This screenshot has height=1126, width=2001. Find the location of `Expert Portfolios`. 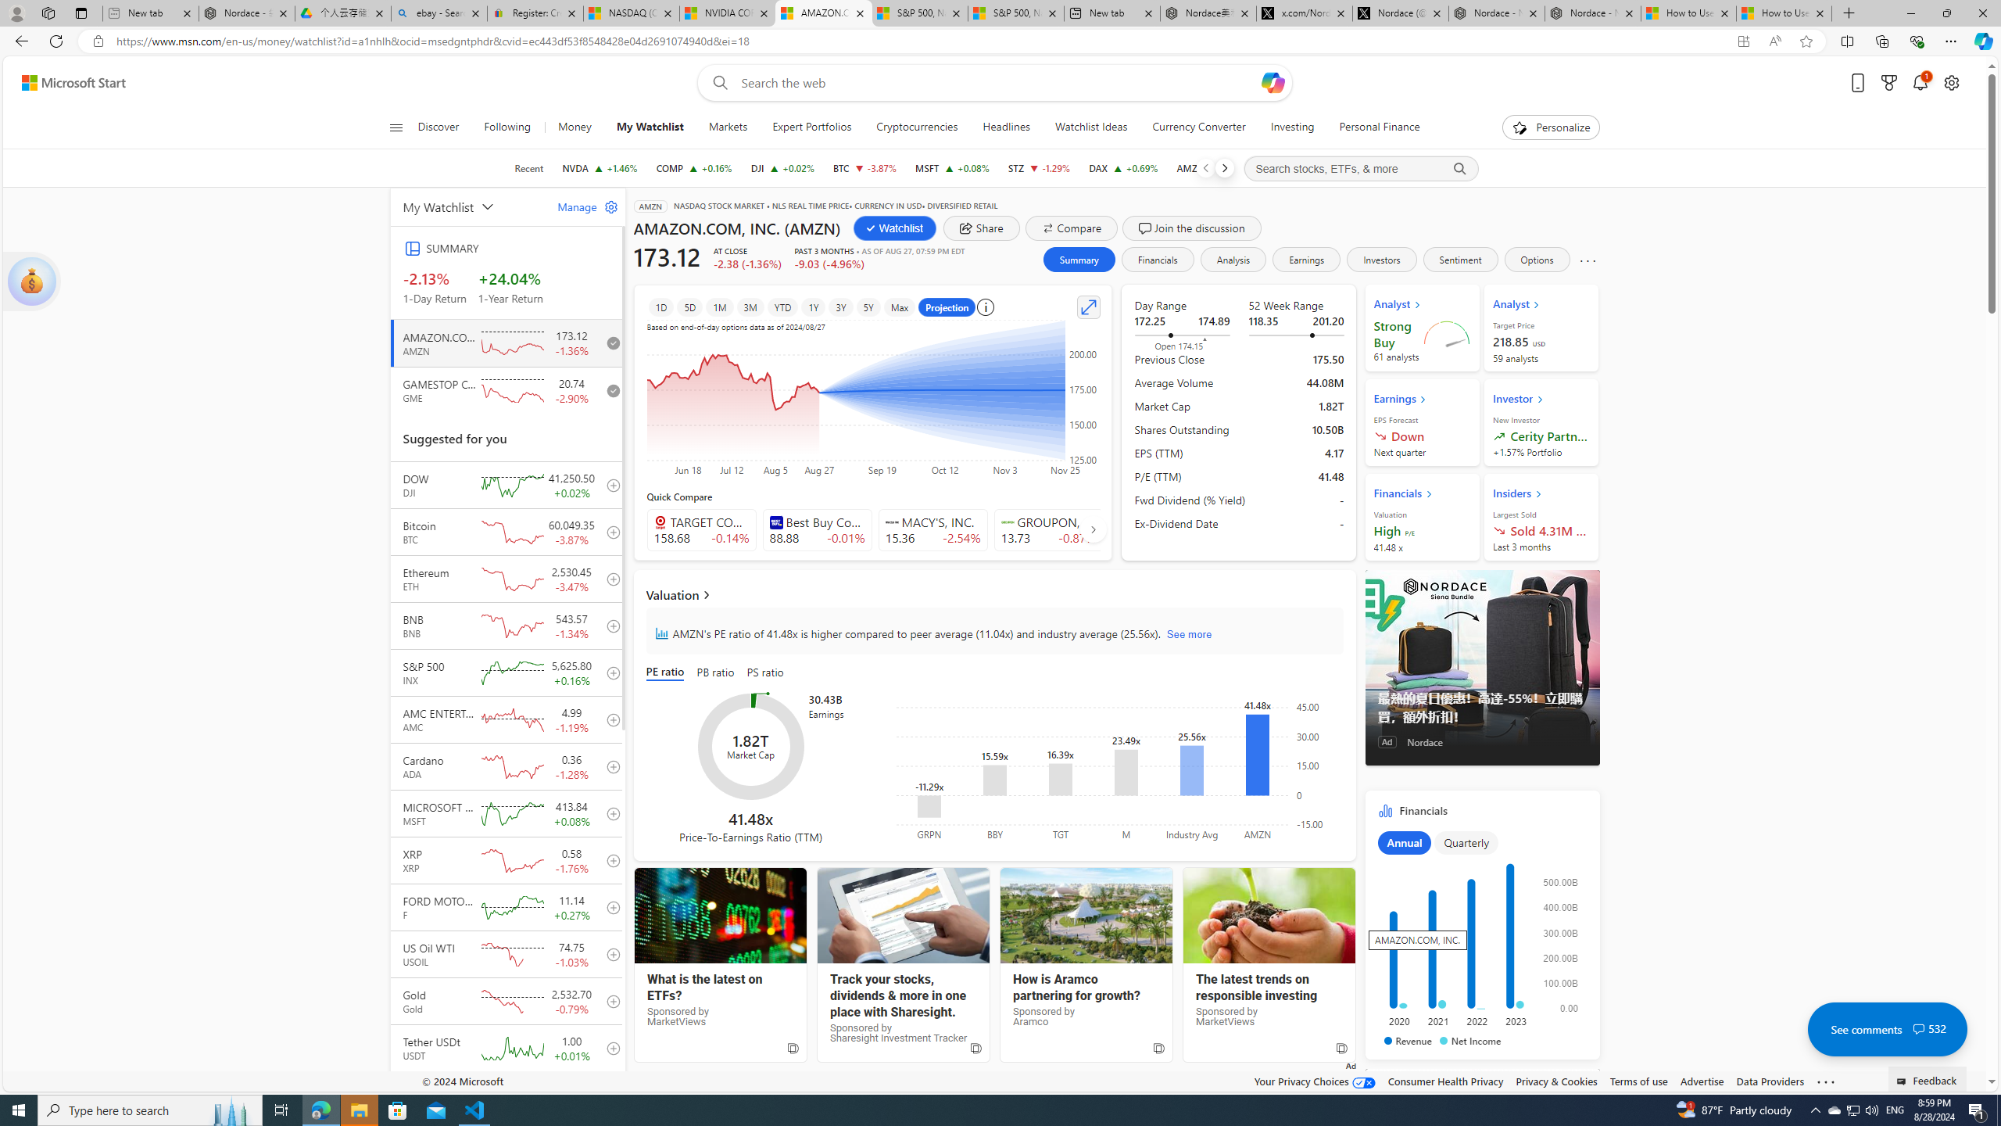

Expert Portfolios is located at coordinates (811, 127).